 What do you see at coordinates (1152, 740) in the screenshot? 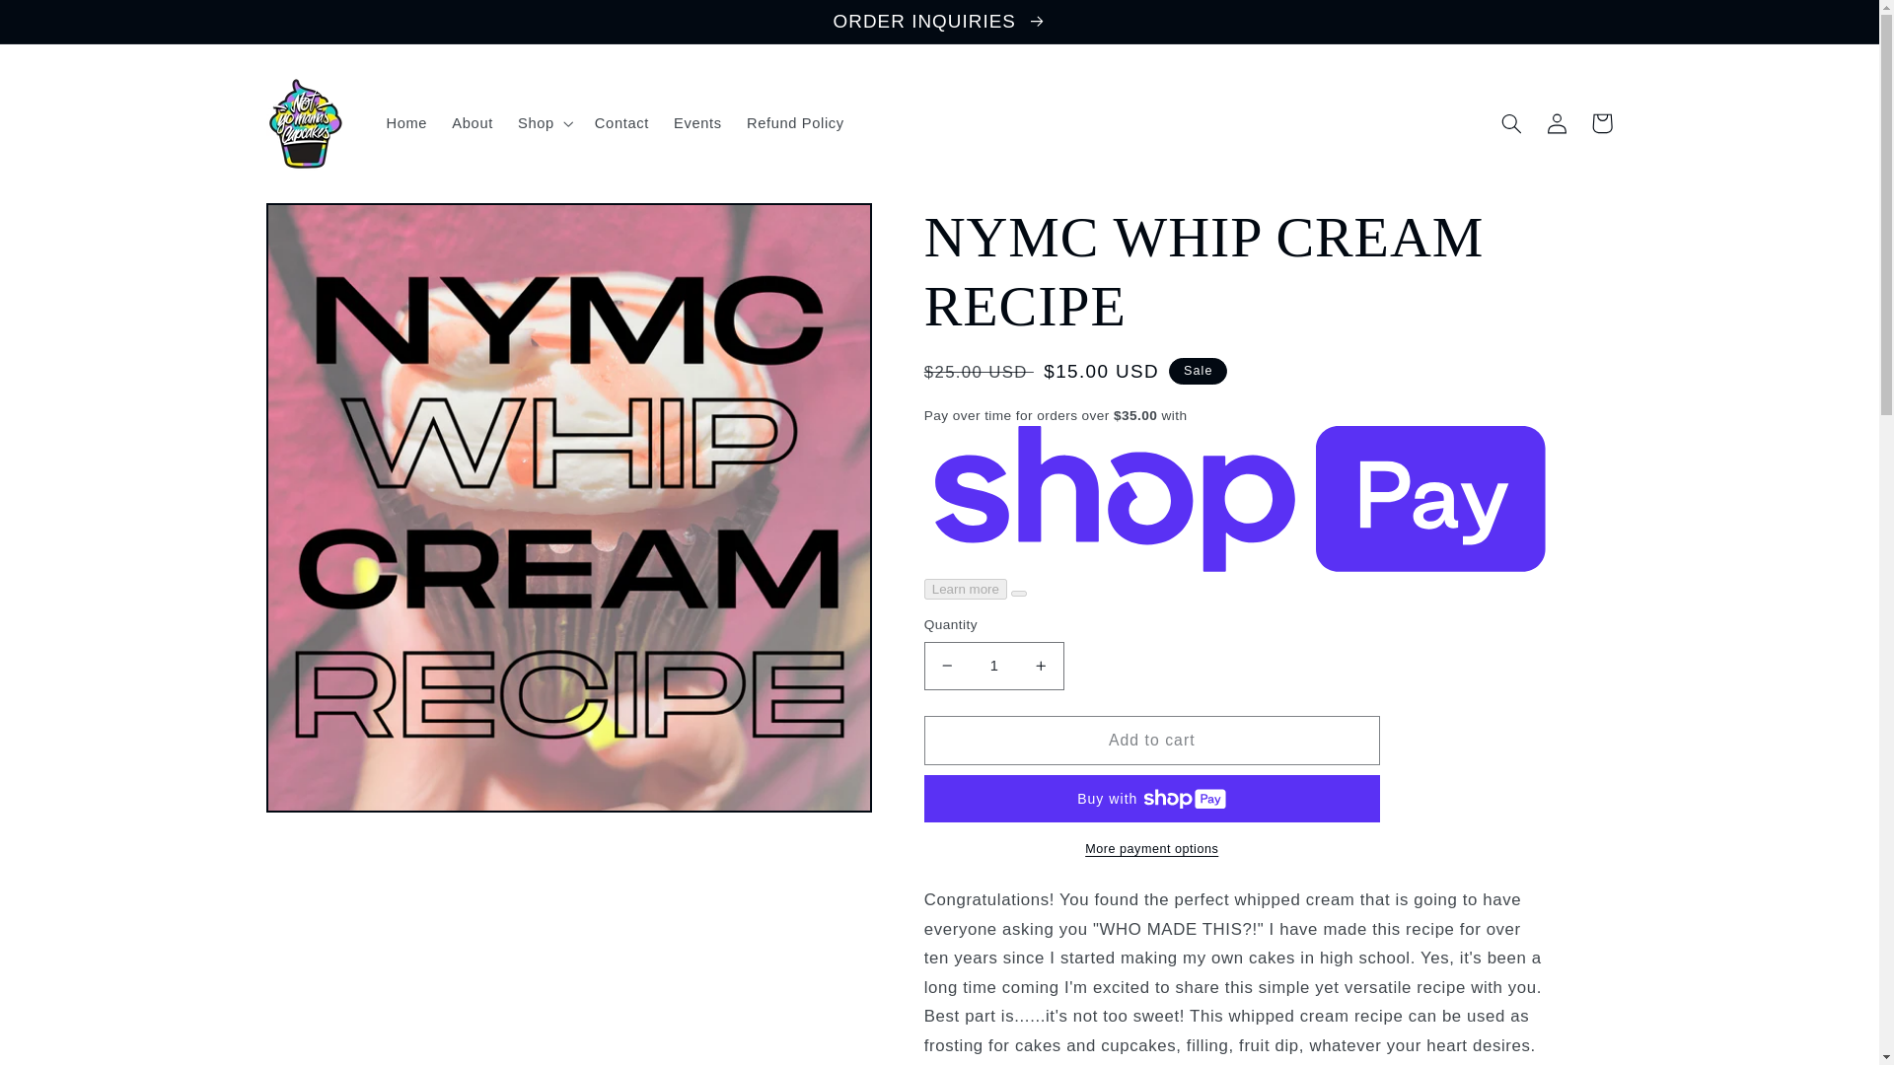
I see `Add to cart` at bounding box center [1152, 740].